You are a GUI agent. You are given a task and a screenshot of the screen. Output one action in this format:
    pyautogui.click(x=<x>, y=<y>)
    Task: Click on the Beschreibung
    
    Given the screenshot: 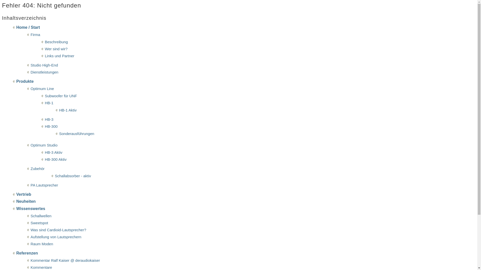 What is the action you would take?
    pyautogui.click(x=56, y=42)
    